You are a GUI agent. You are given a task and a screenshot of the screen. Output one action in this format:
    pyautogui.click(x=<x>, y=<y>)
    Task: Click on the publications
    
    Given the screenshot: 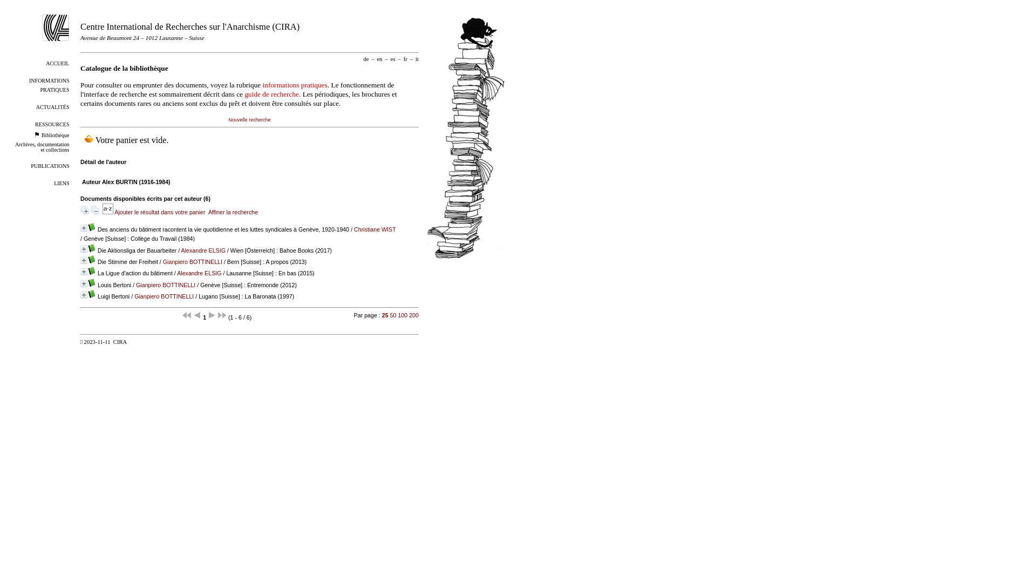 What is the action you would take?
    pyautogui.click(x=50, y=165)
    